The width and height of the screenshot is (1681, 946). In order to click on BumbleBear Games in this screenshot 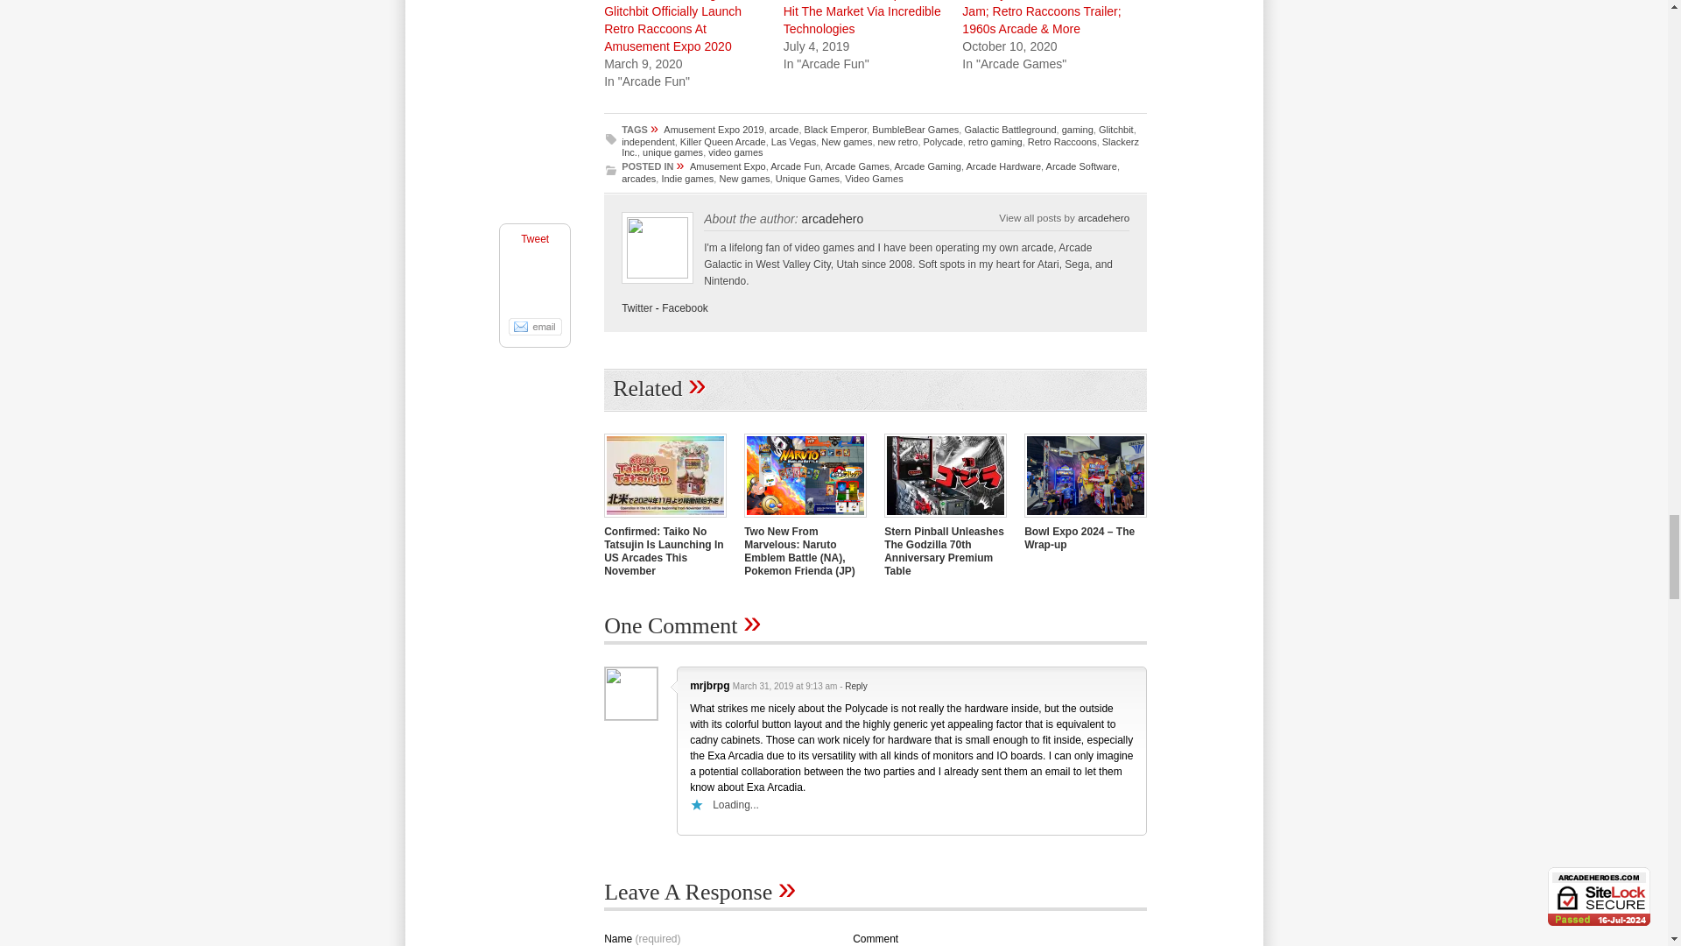, I will do `click(915, 130)`.